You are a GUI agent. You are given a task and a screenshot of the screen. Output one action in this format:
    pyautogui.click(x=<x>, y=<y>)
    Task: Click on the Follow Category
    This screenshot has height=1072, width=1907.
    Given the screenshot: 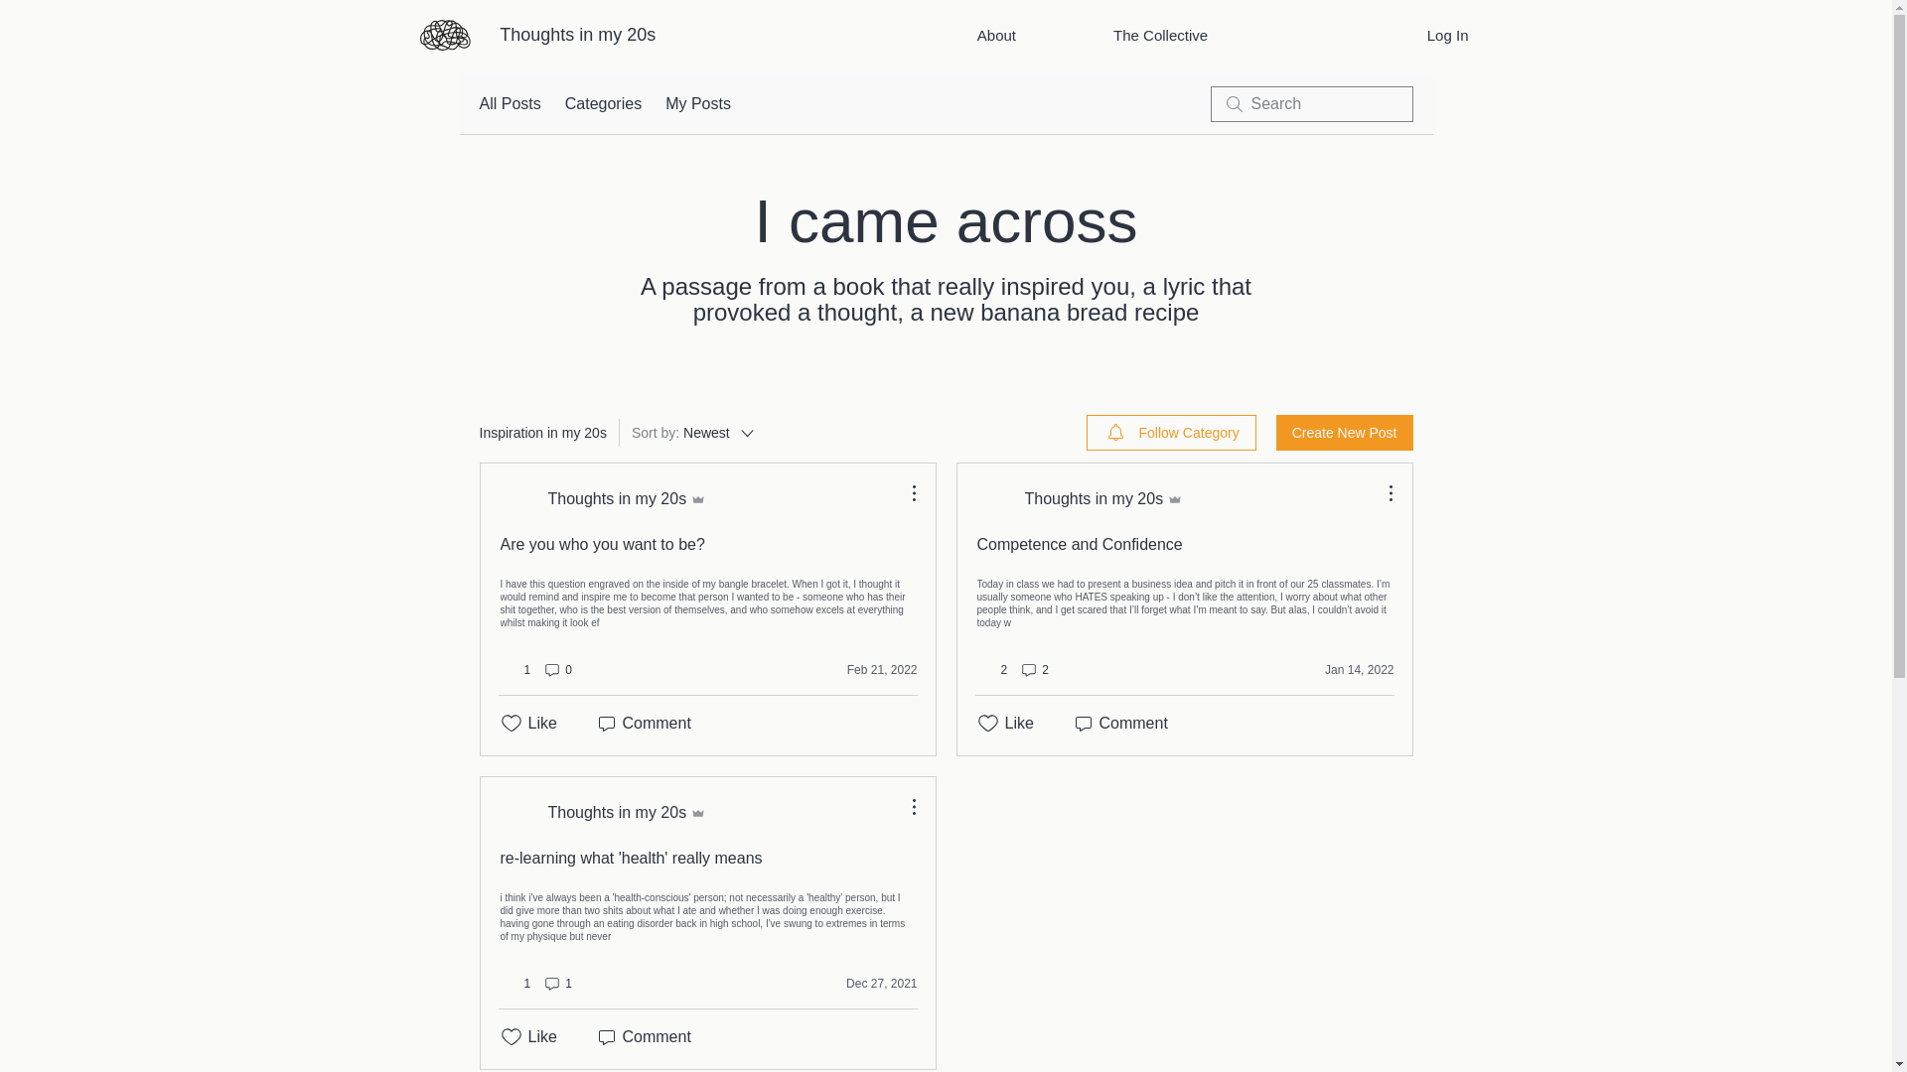 What is the action you would take?
    pyautogui.click(x=1172, y=432)
    